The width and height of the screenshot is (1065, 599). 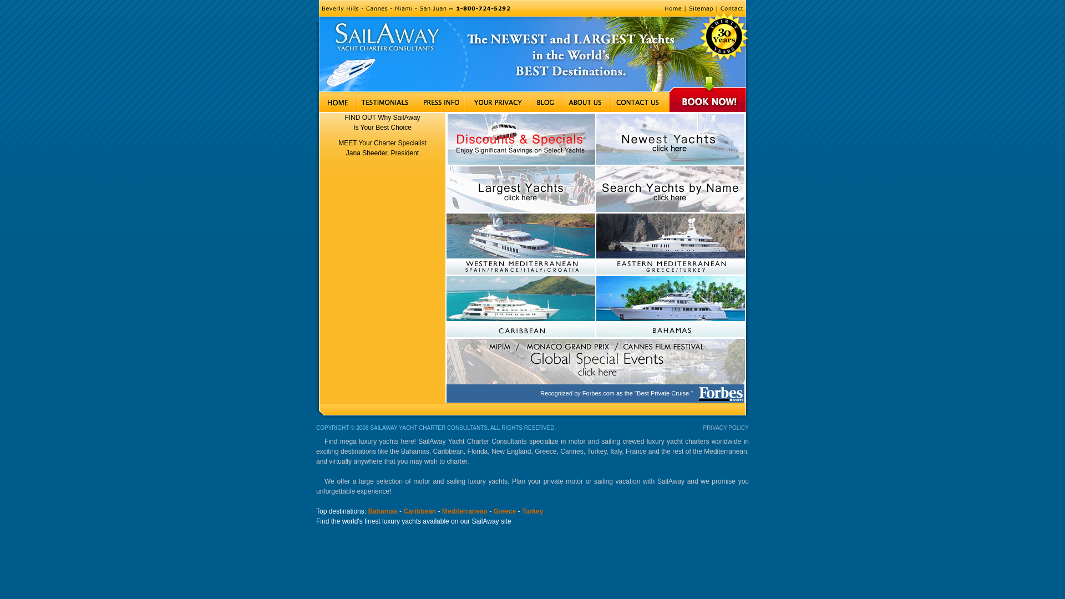 What do you see at coordinates (670, 244) in the screenshot?
I see `Eastern Mediterranean` at bounding box center [670, 244].